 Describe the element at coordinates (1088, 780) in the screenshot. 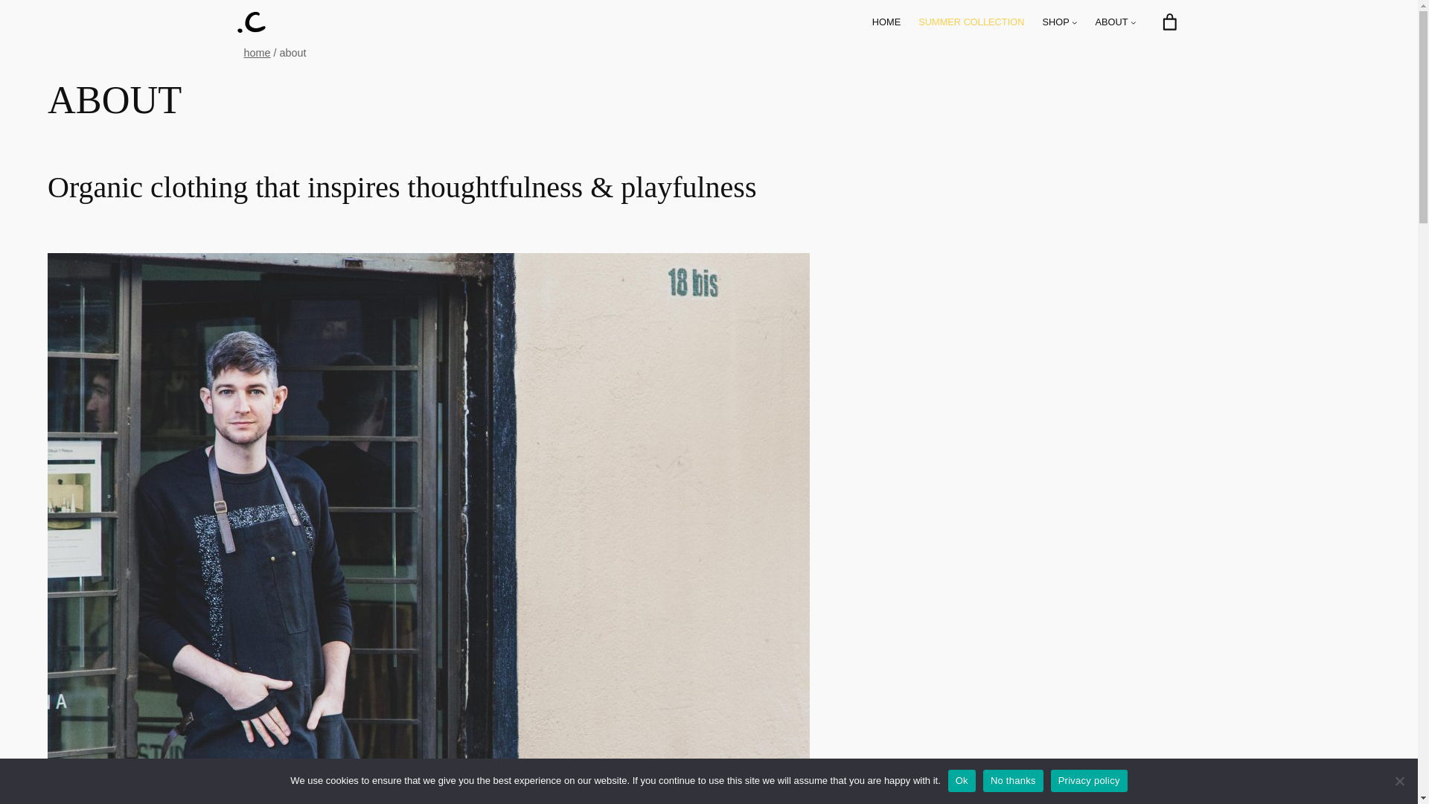

I see `Privacy policy` at that location.